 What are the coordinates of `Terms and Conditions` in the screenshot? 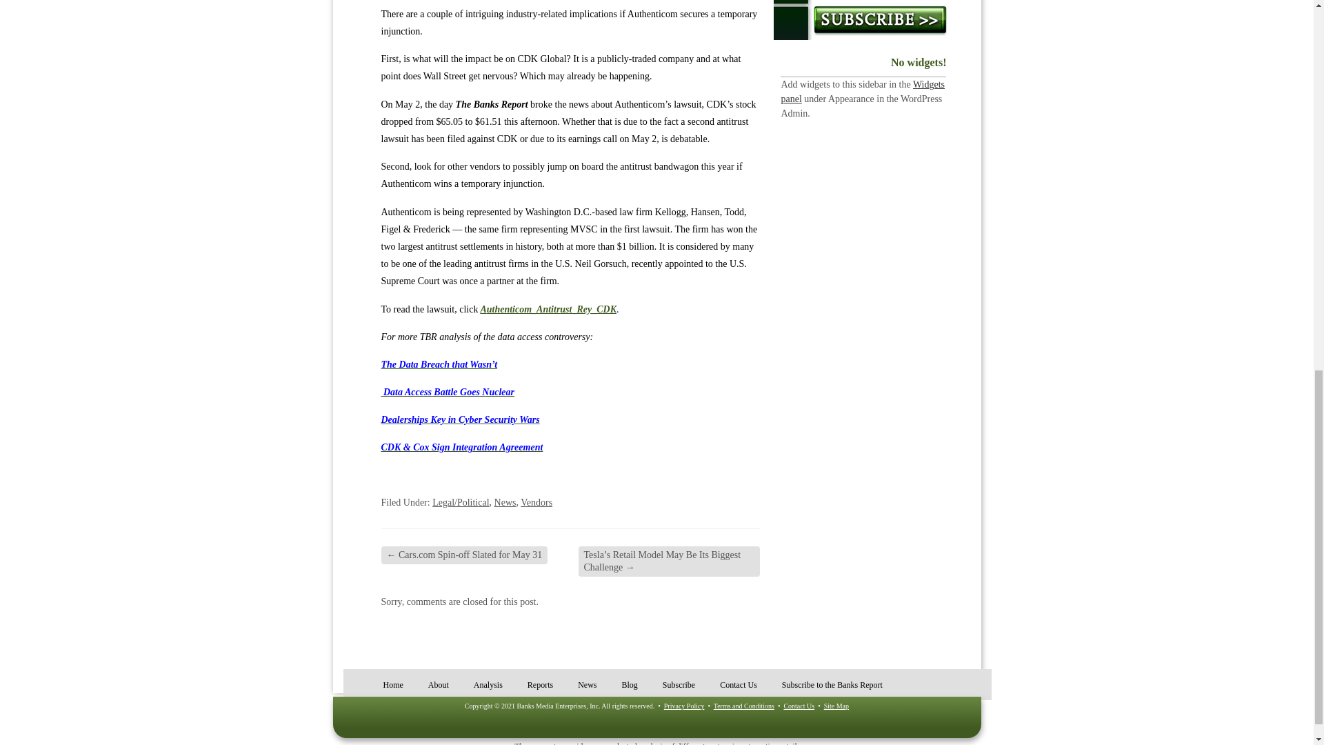 It's located at (743, 706).